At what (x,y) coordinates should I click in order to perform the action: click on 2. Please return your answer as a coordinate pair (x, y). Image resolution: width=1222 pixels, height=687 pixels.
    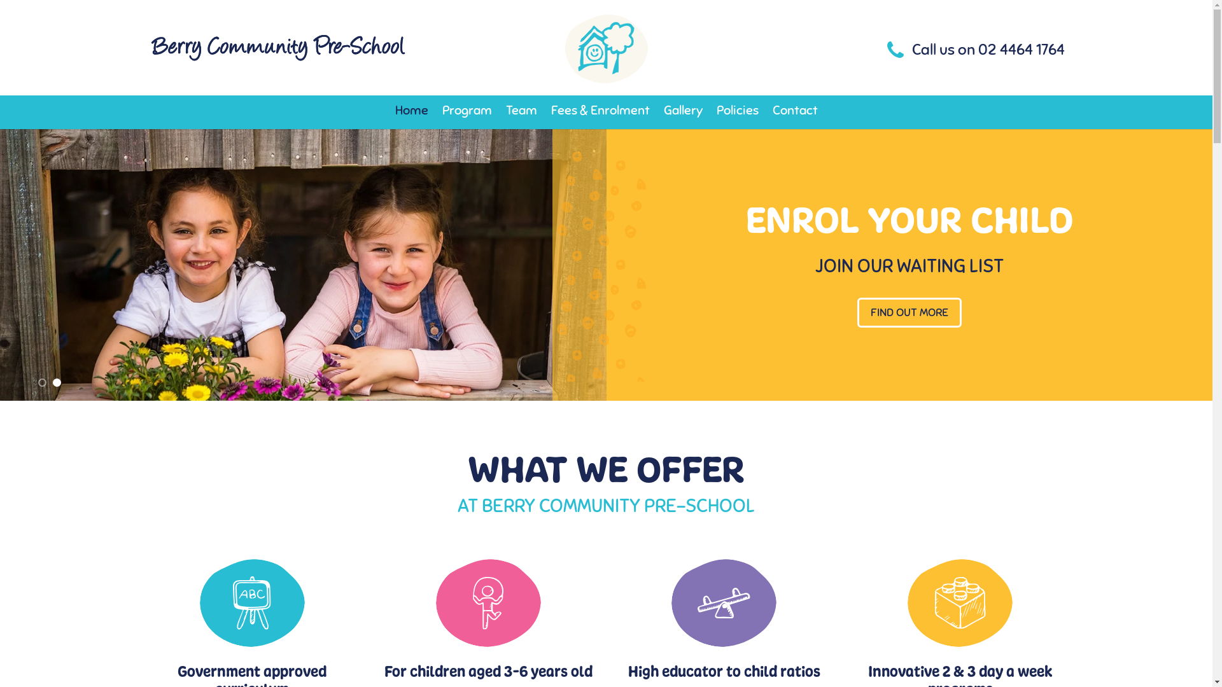
    Looking at the image, I should click on (57, 383).